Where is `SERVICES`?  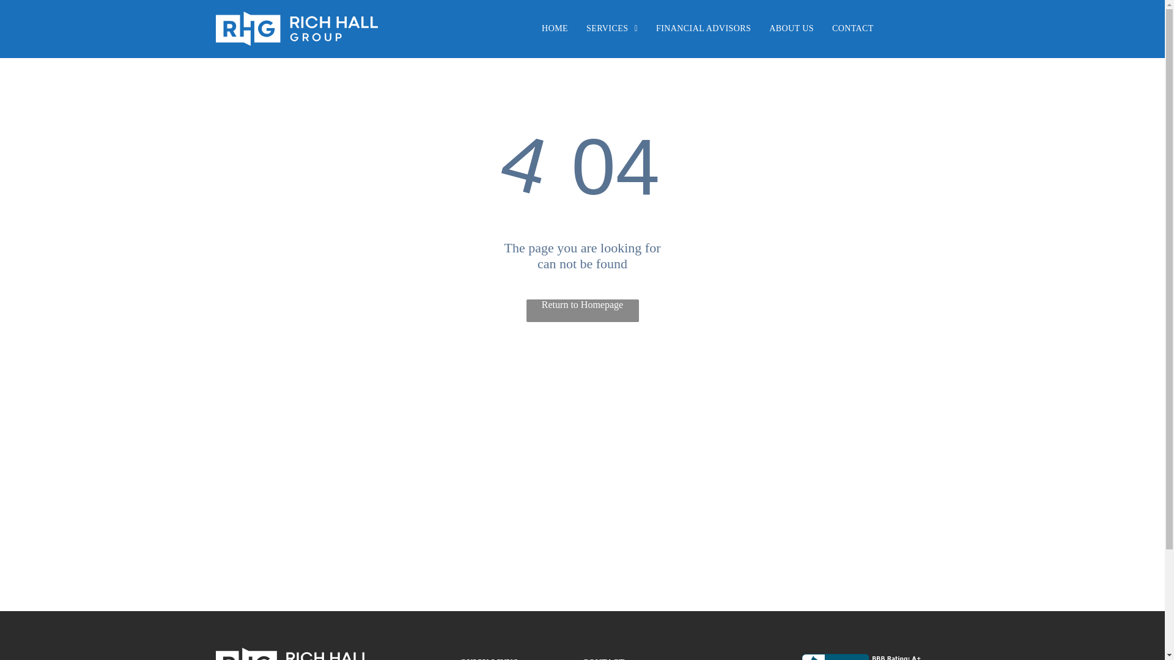 SERVICES is located at coordinates (611, 28).